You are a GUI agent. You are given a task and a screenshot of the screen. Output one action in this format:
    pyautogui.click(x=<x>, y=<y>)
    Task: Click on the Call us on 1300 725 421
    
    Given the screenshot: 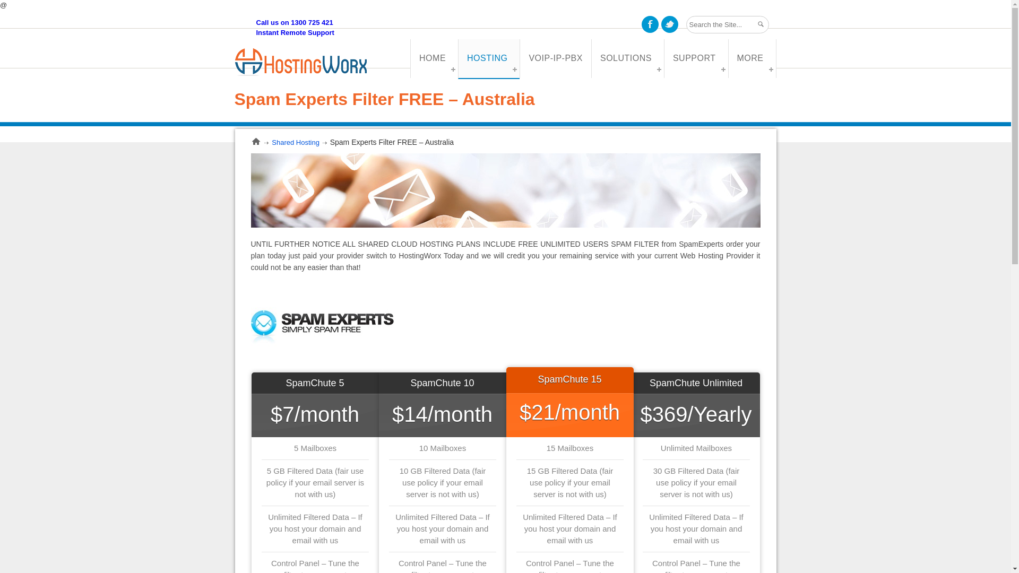 What is the action you would take?
    pyautogui.click(x=294, y=22)
    